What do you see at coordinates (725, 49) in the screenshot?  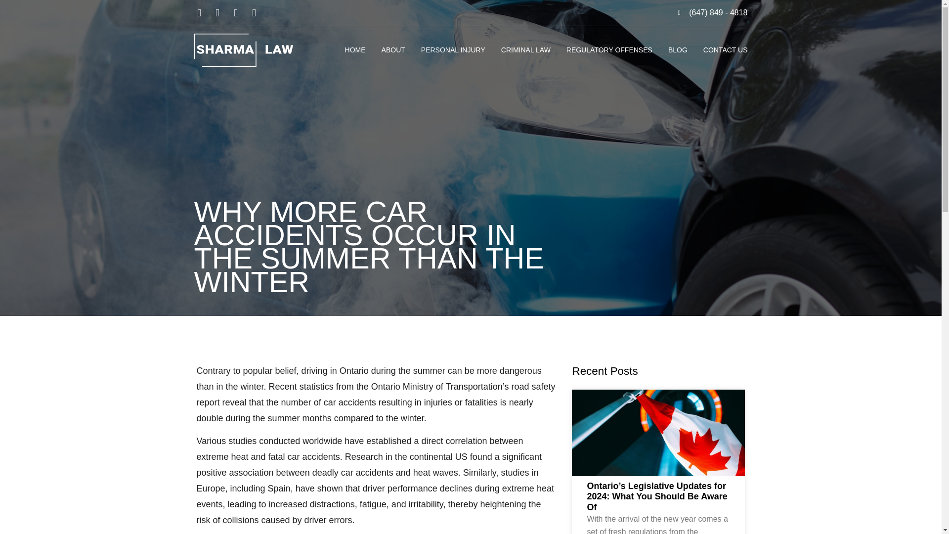 I see `CONTACT US` at bounding box center [725, 49].